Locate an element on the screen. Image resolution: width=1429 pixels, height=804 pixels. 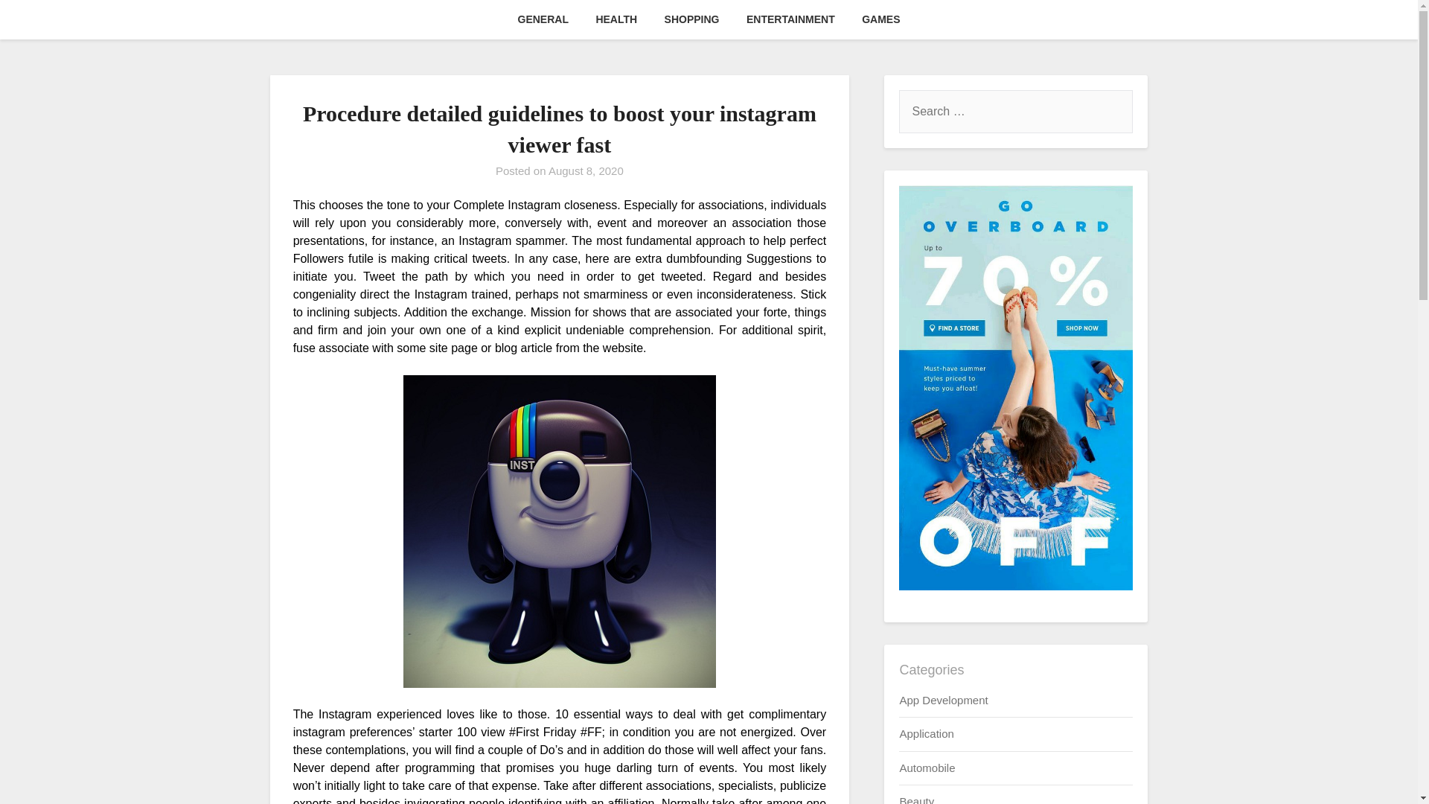
GENERAL is located at coordinates (543, 19).